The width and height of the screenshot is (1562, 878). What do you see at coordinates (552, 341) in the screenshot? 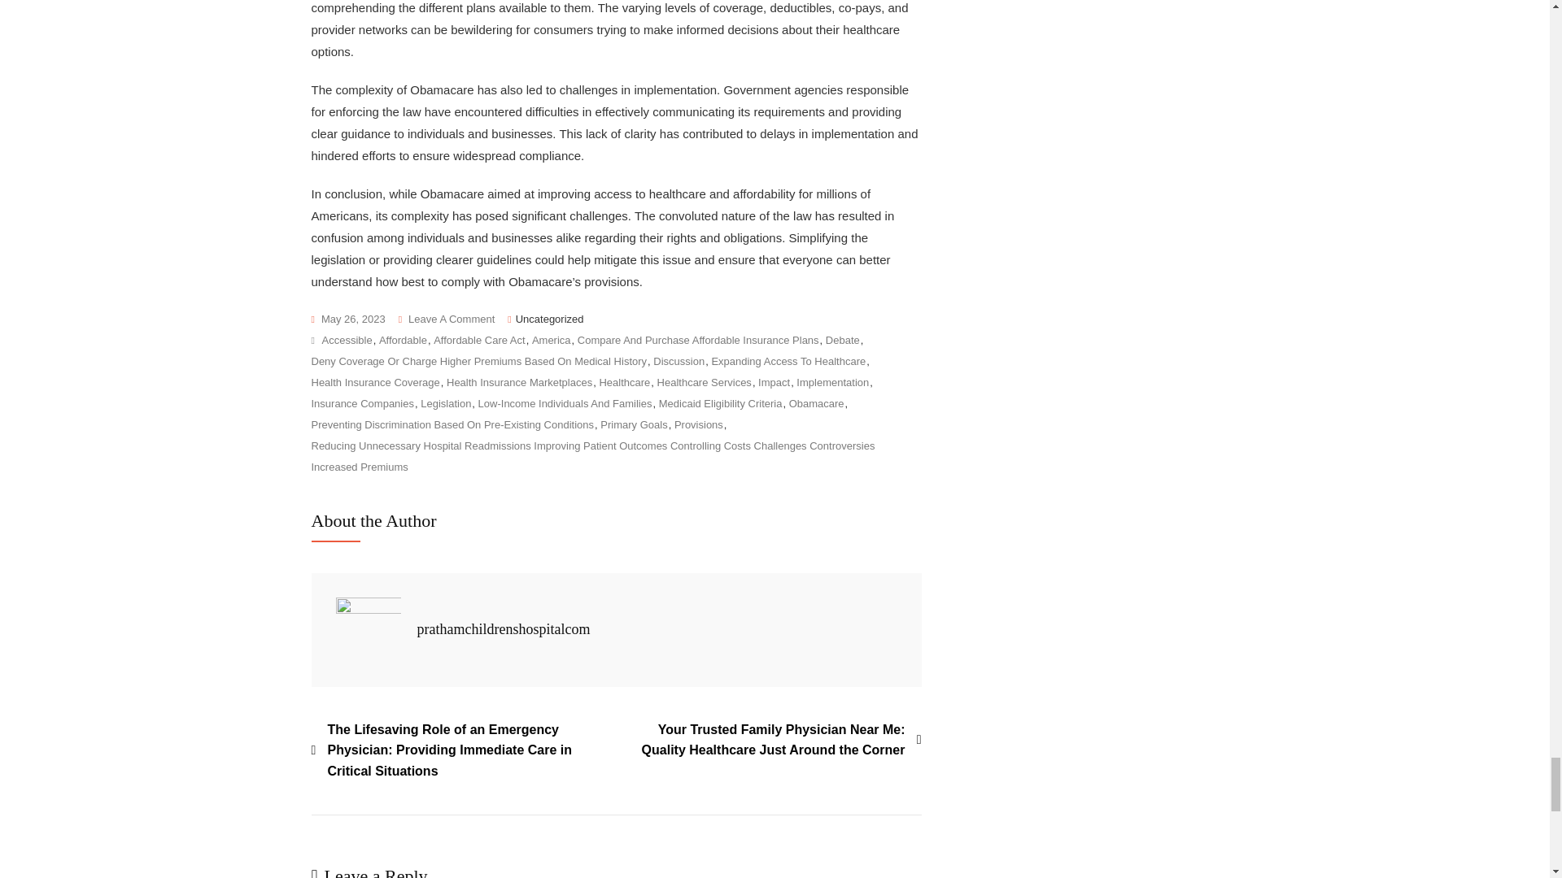
I see `America` at bounding box center [552, 341].